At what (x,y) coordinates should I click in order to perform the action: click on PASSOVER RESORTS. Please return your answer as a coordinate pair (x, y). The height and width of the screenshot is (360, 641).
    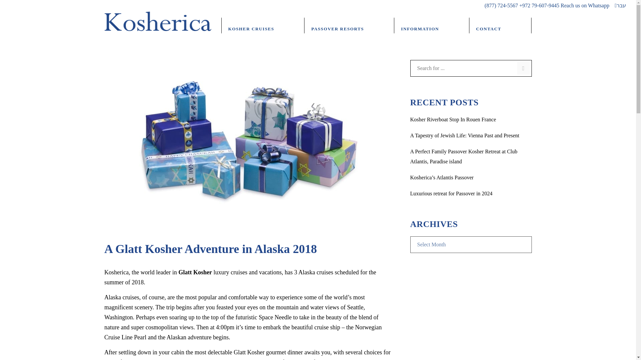
    Looking at the image, I should click on (349, 26).